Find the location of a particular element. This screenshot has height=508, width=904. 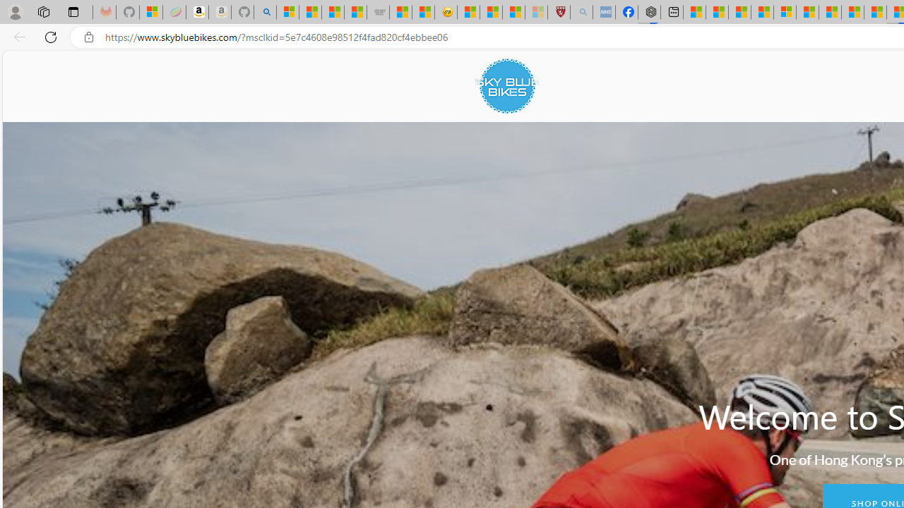

Microsoft-Report a Concern to Bing is located at coordinates (151, 13).